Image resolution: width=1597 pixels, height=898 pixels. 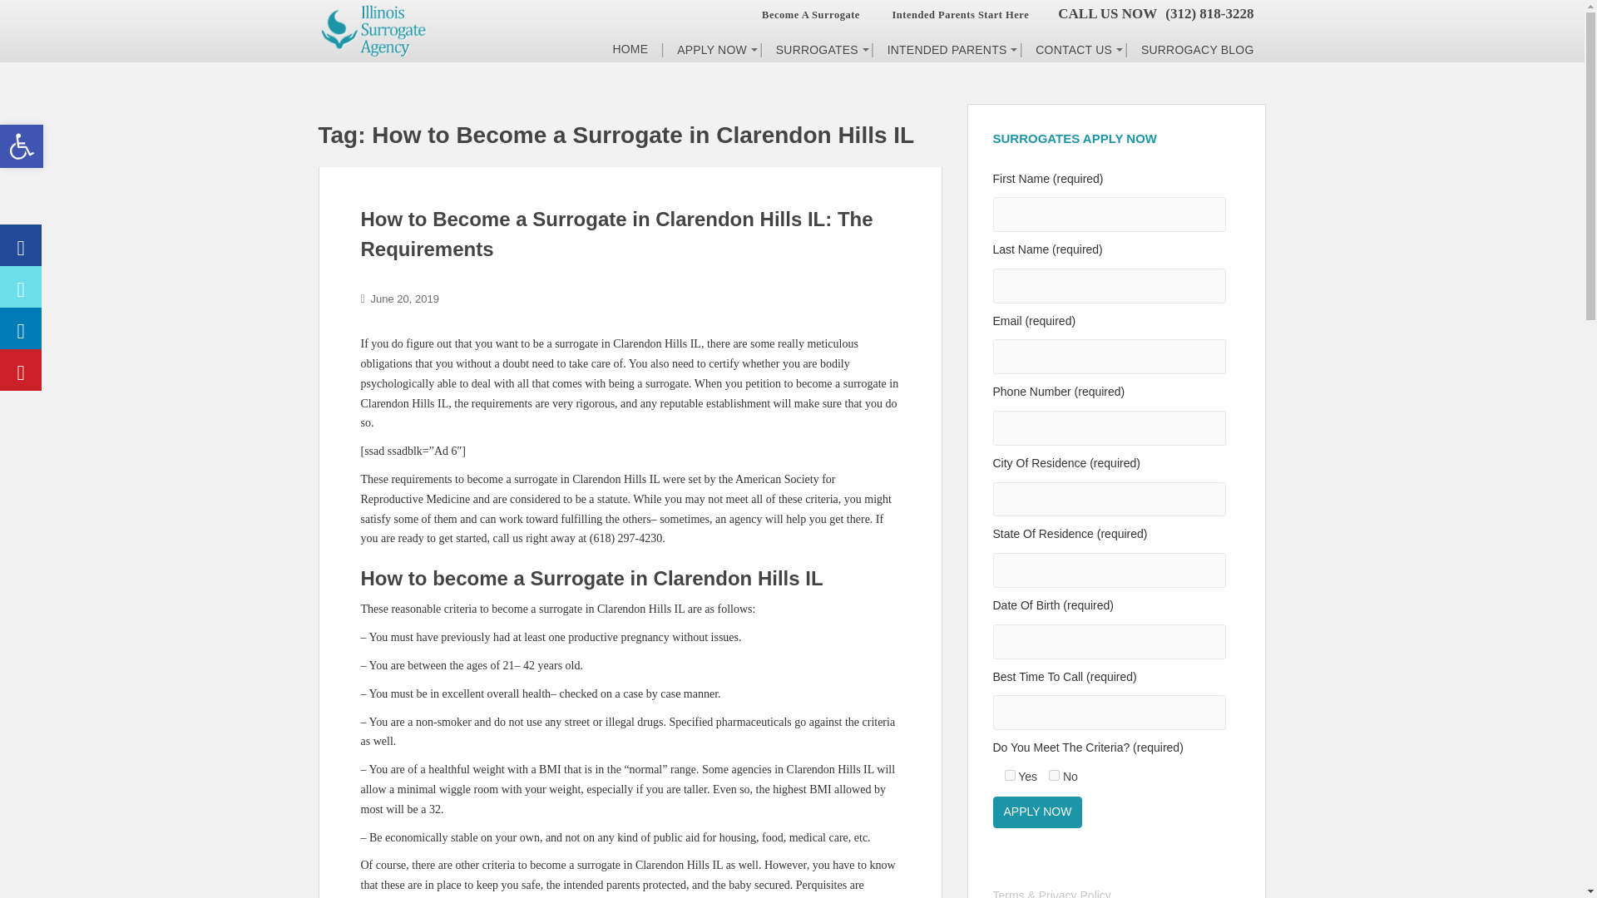 What do you see at coordinates (22, 146) in the screenshot?
I see `No` at bounding box center [22, 146].